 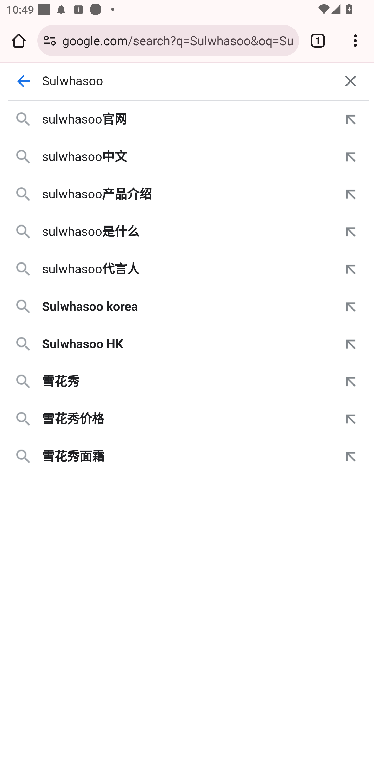 I want to click on Customize and control Google Chrome, so click(x=355, y=40).